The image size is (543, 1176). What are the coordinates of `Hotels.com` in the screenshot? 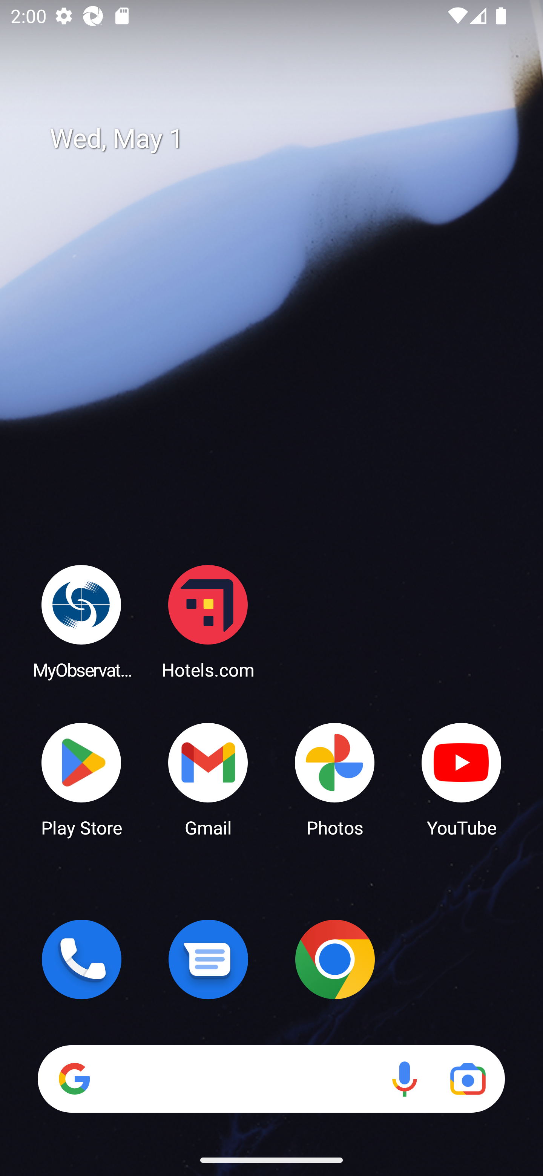 It's located at (208, 621).